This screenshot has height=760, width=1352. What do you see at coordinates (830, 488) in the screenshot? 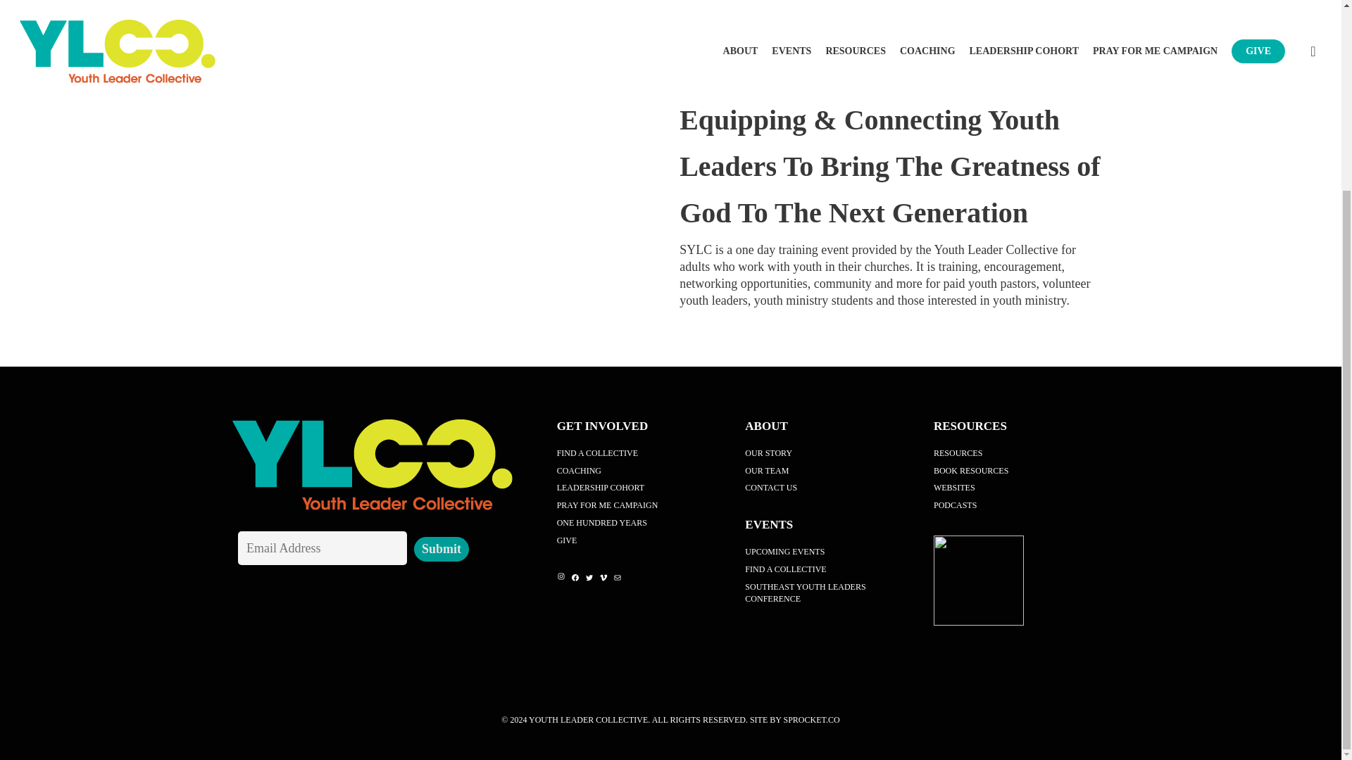
I see `CONTACT US` at bounding box center [830, 488].